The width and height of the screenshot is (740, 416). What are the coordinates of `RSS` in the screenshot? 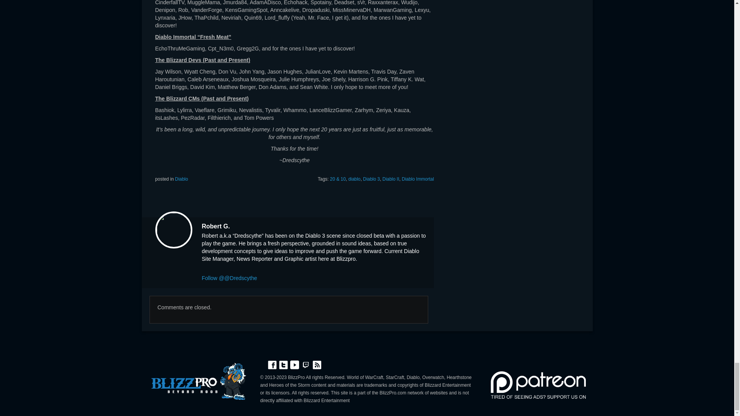 It's located at (317, 364).